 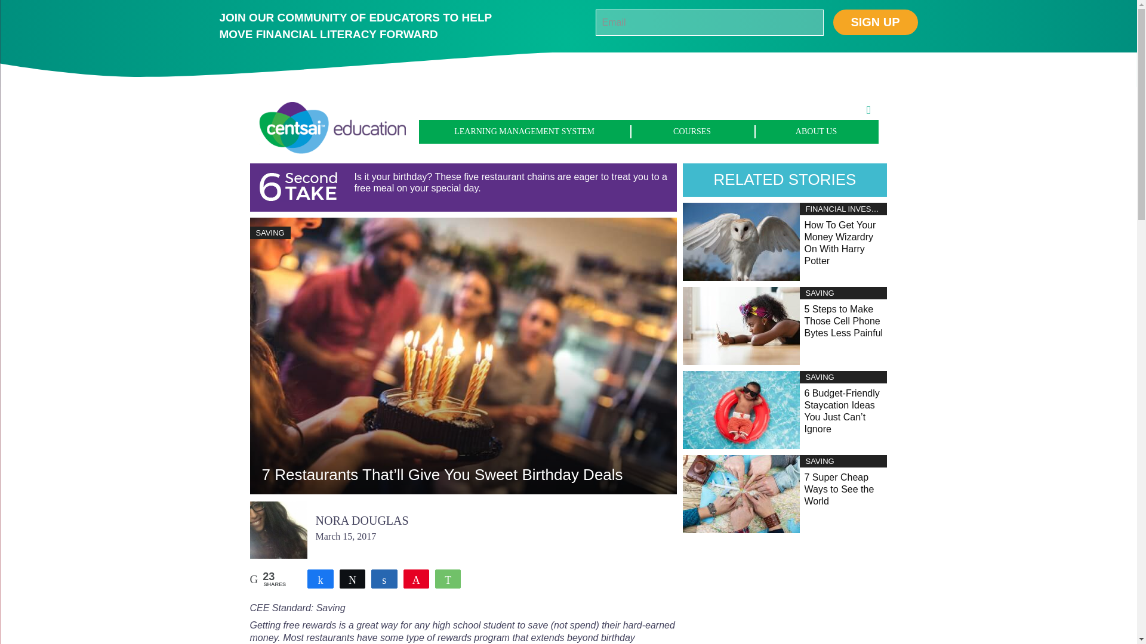 What do you see at coordinates (741, 493) in the screenshot?
I see `7 Super Cheap Ways to See the World` at bounding box center [741, 493].